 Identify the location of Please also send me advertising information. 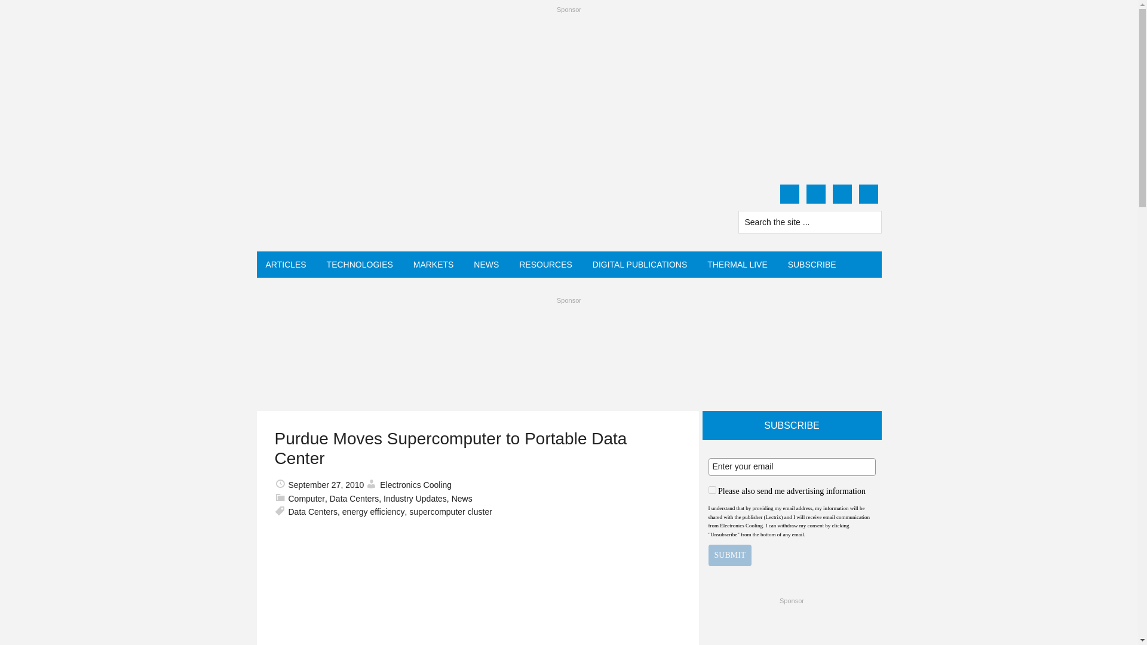
(712, 490).